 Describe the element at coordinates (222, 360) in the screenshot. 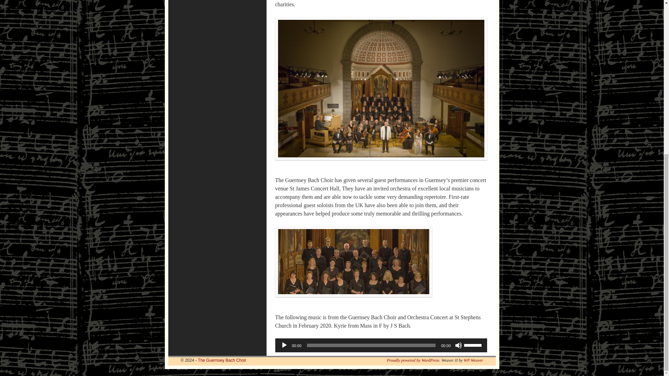

I see `The Guernsey Bach Choir` at that location.